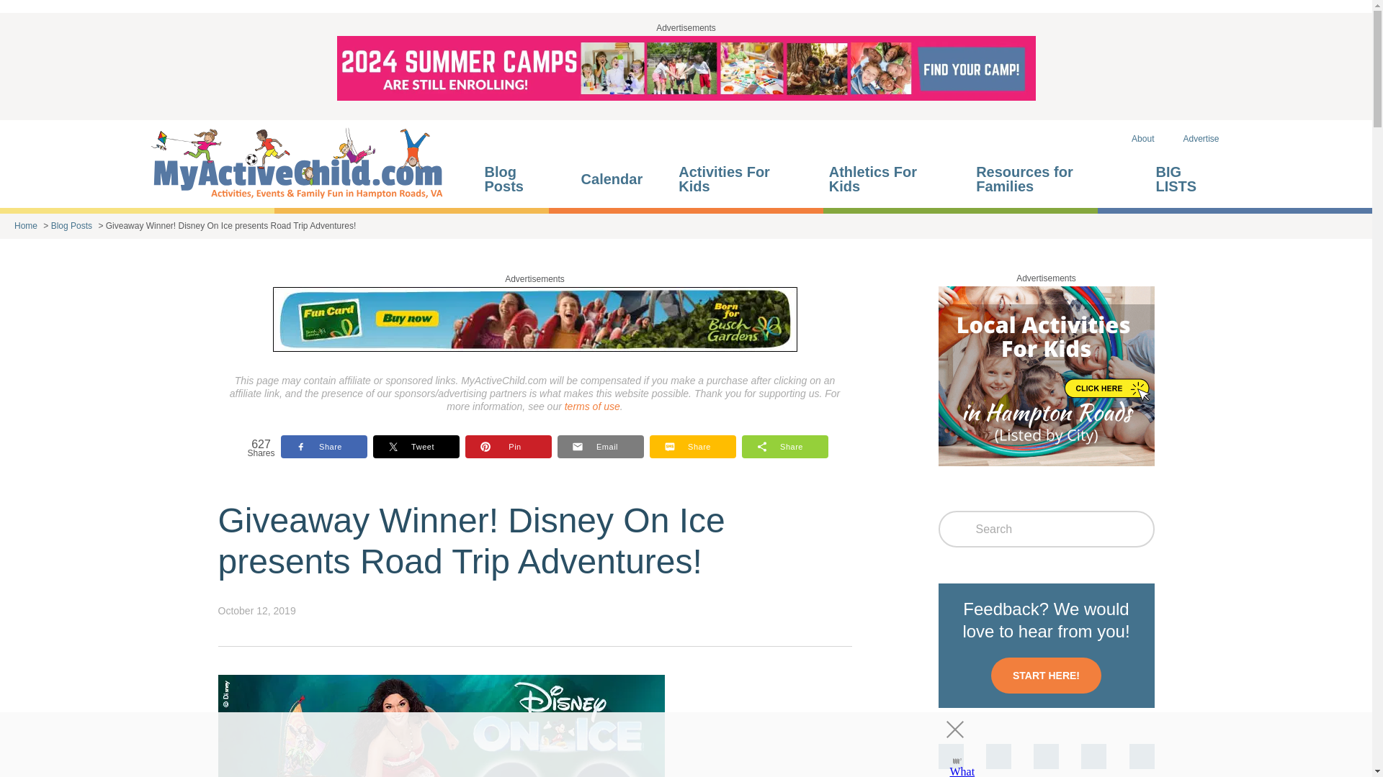 Image resolution: width=1383 pixels, height=777 pixels. I want to click on Calendar, so click(615, 179).